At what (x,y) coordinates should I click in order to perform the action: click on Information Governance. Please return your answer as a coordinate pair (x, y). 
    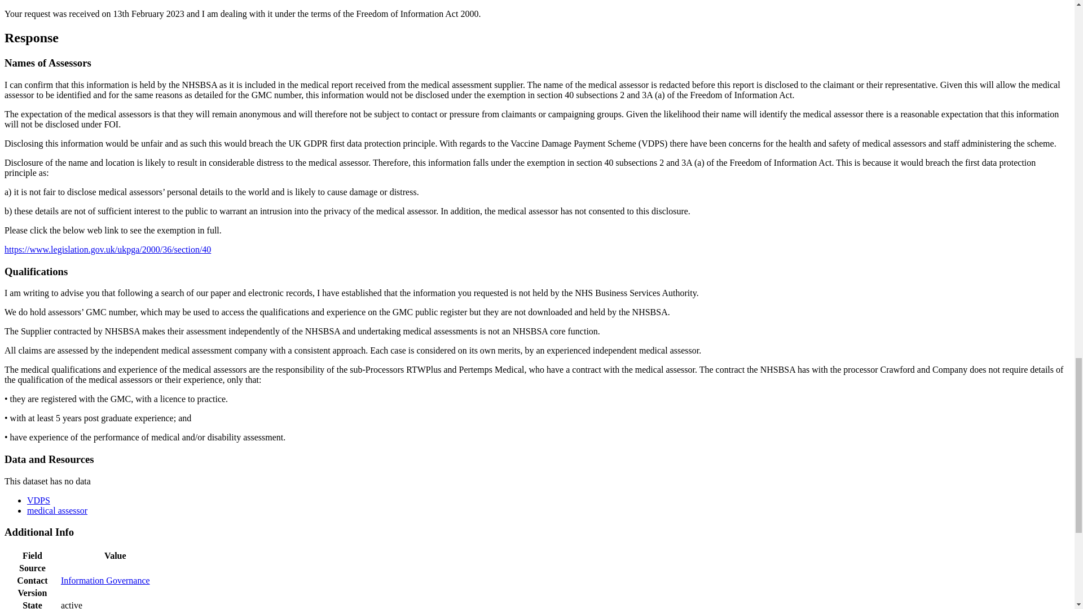
    Looking at the image, I should click on (105, 580).